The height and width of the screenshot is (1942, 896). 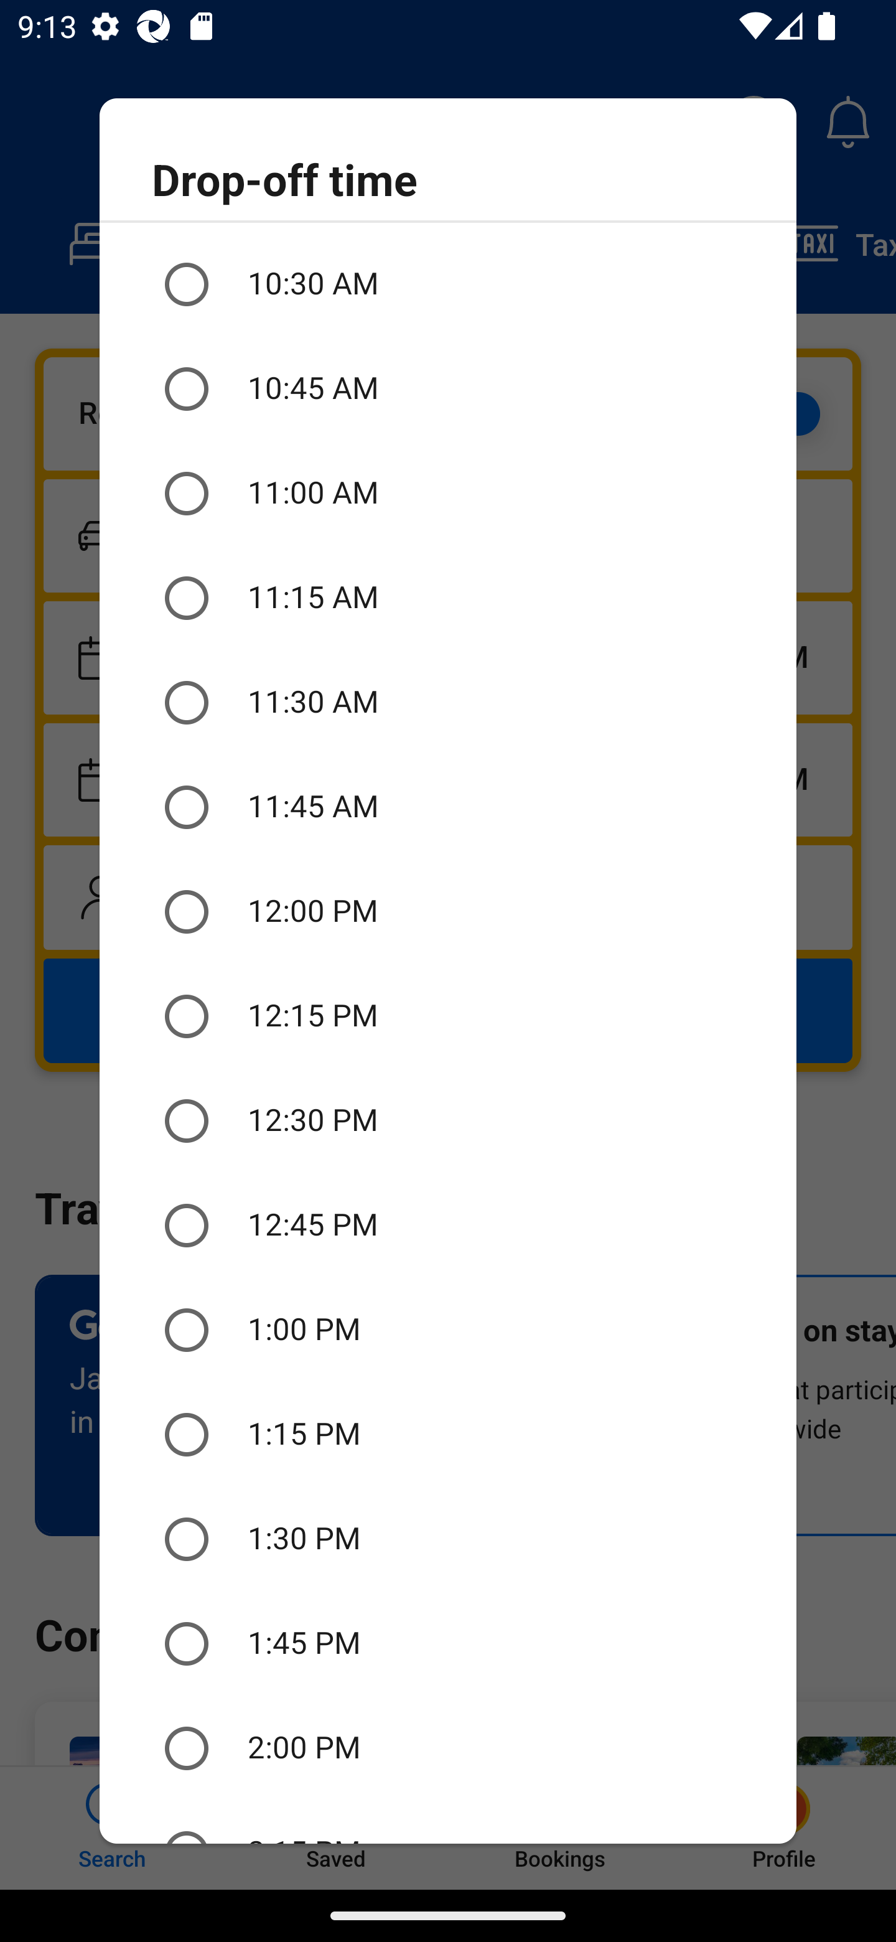 I want to click on 11:45 AM, so click(x=448, y=808).